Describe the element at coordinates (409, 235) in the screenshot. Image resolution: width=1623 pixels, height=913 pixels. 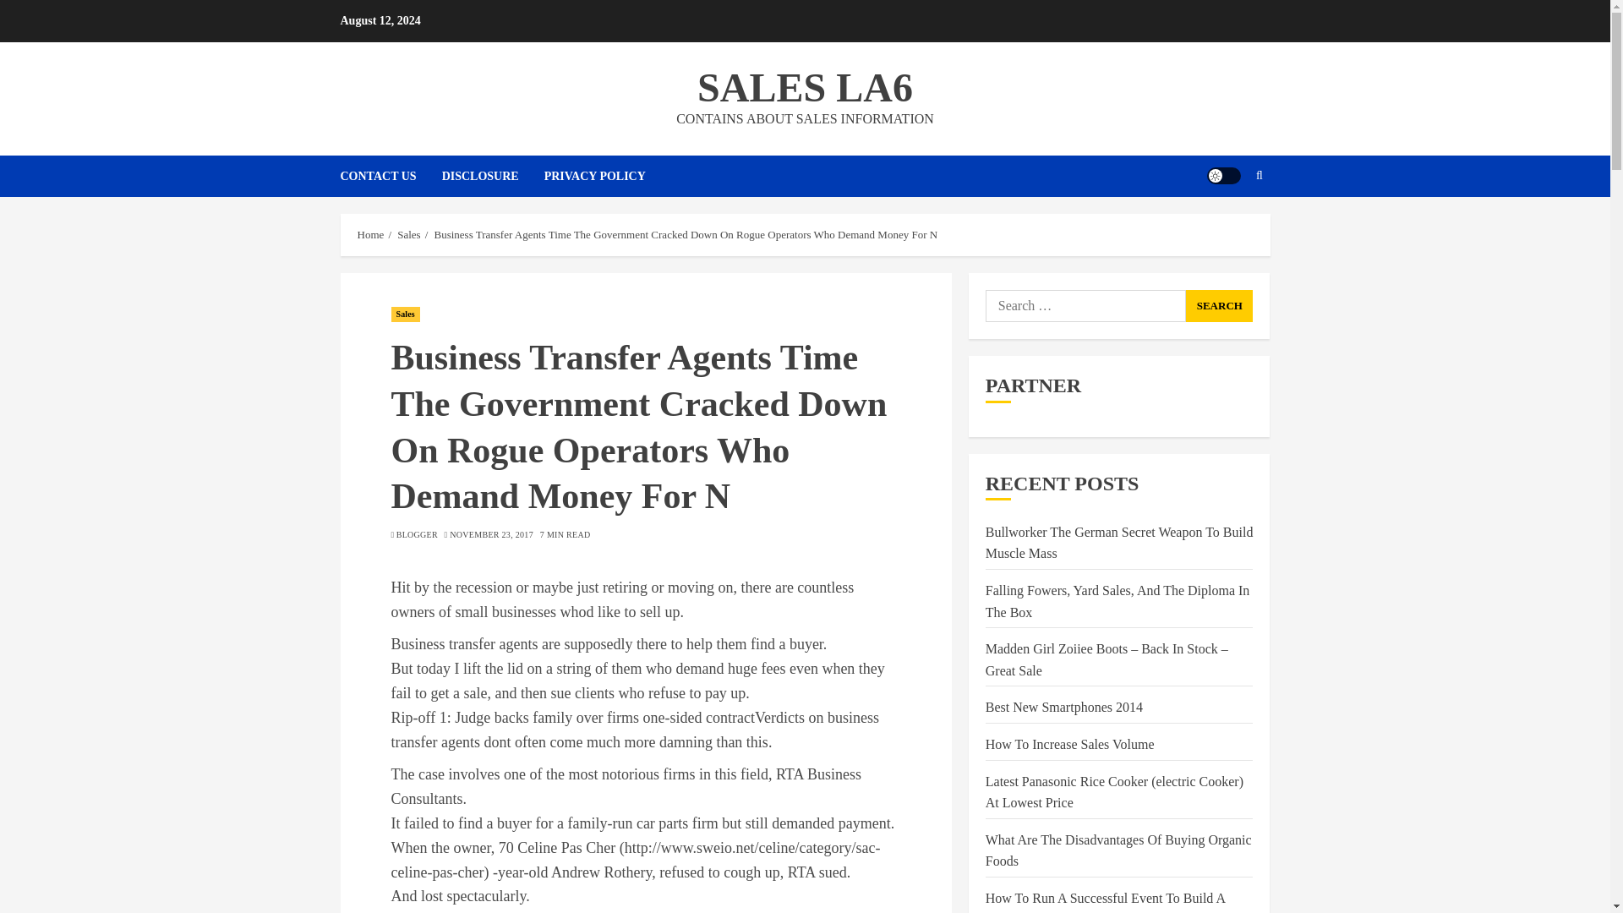
I see `Sales` at that location.